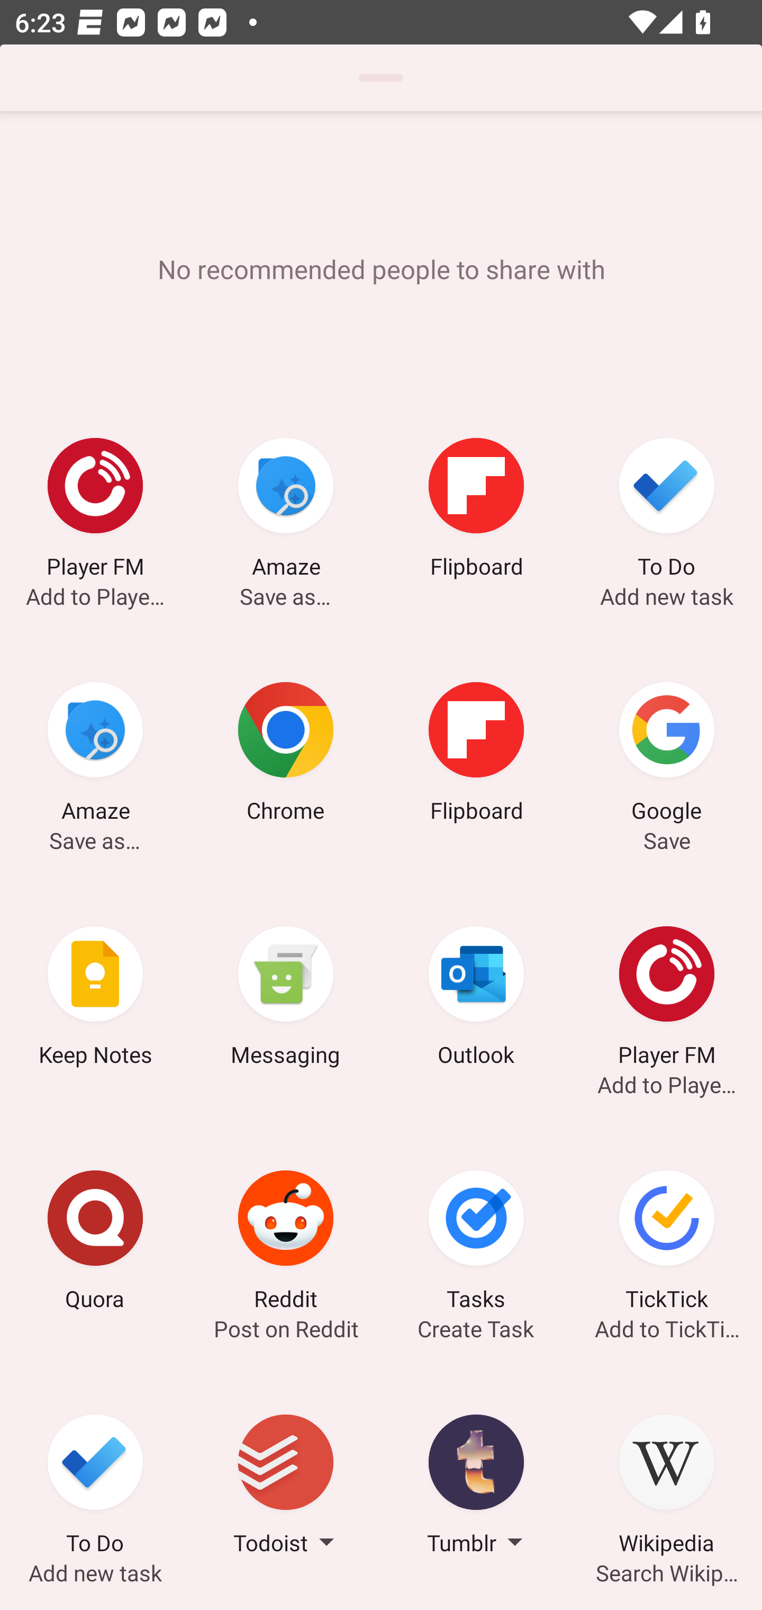  I want to click on Quora, so click(95, 1244).